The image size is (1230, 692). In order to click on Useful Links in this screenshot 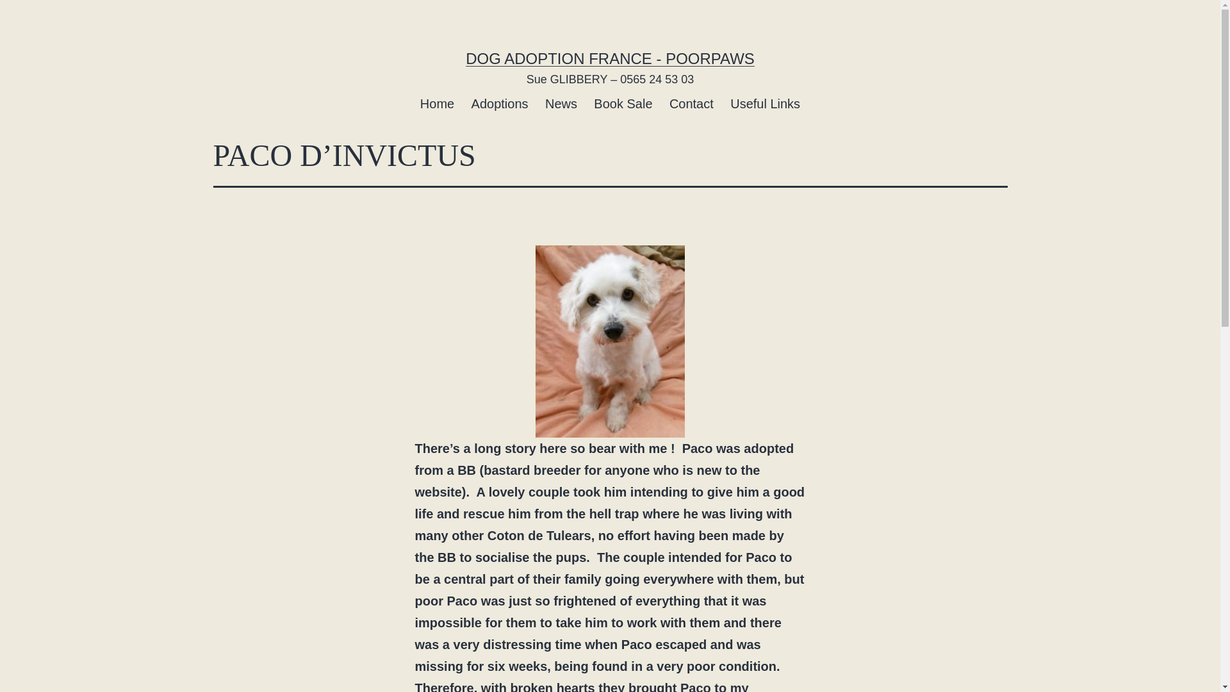, I will do `click(765, 103)`.